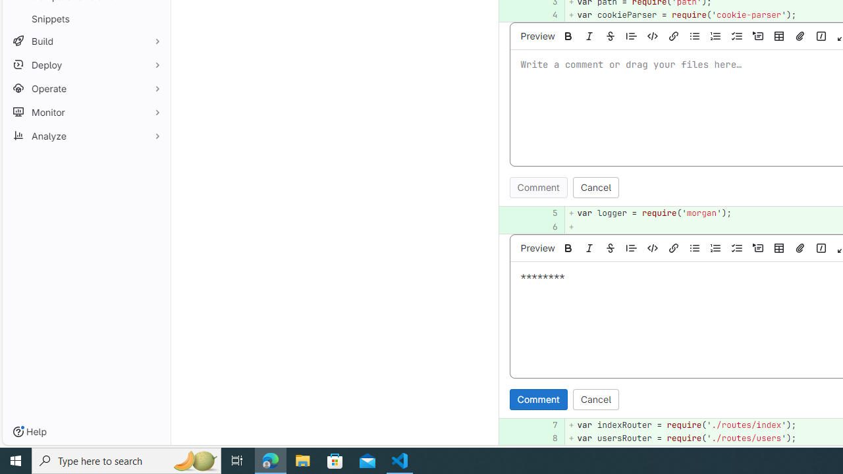 The height and width of the screenshot is (474, 843). What do you see at coordinates (716, 248) in the screenshot?
I see `Add a numbered list` at bounding box center [716, 248].